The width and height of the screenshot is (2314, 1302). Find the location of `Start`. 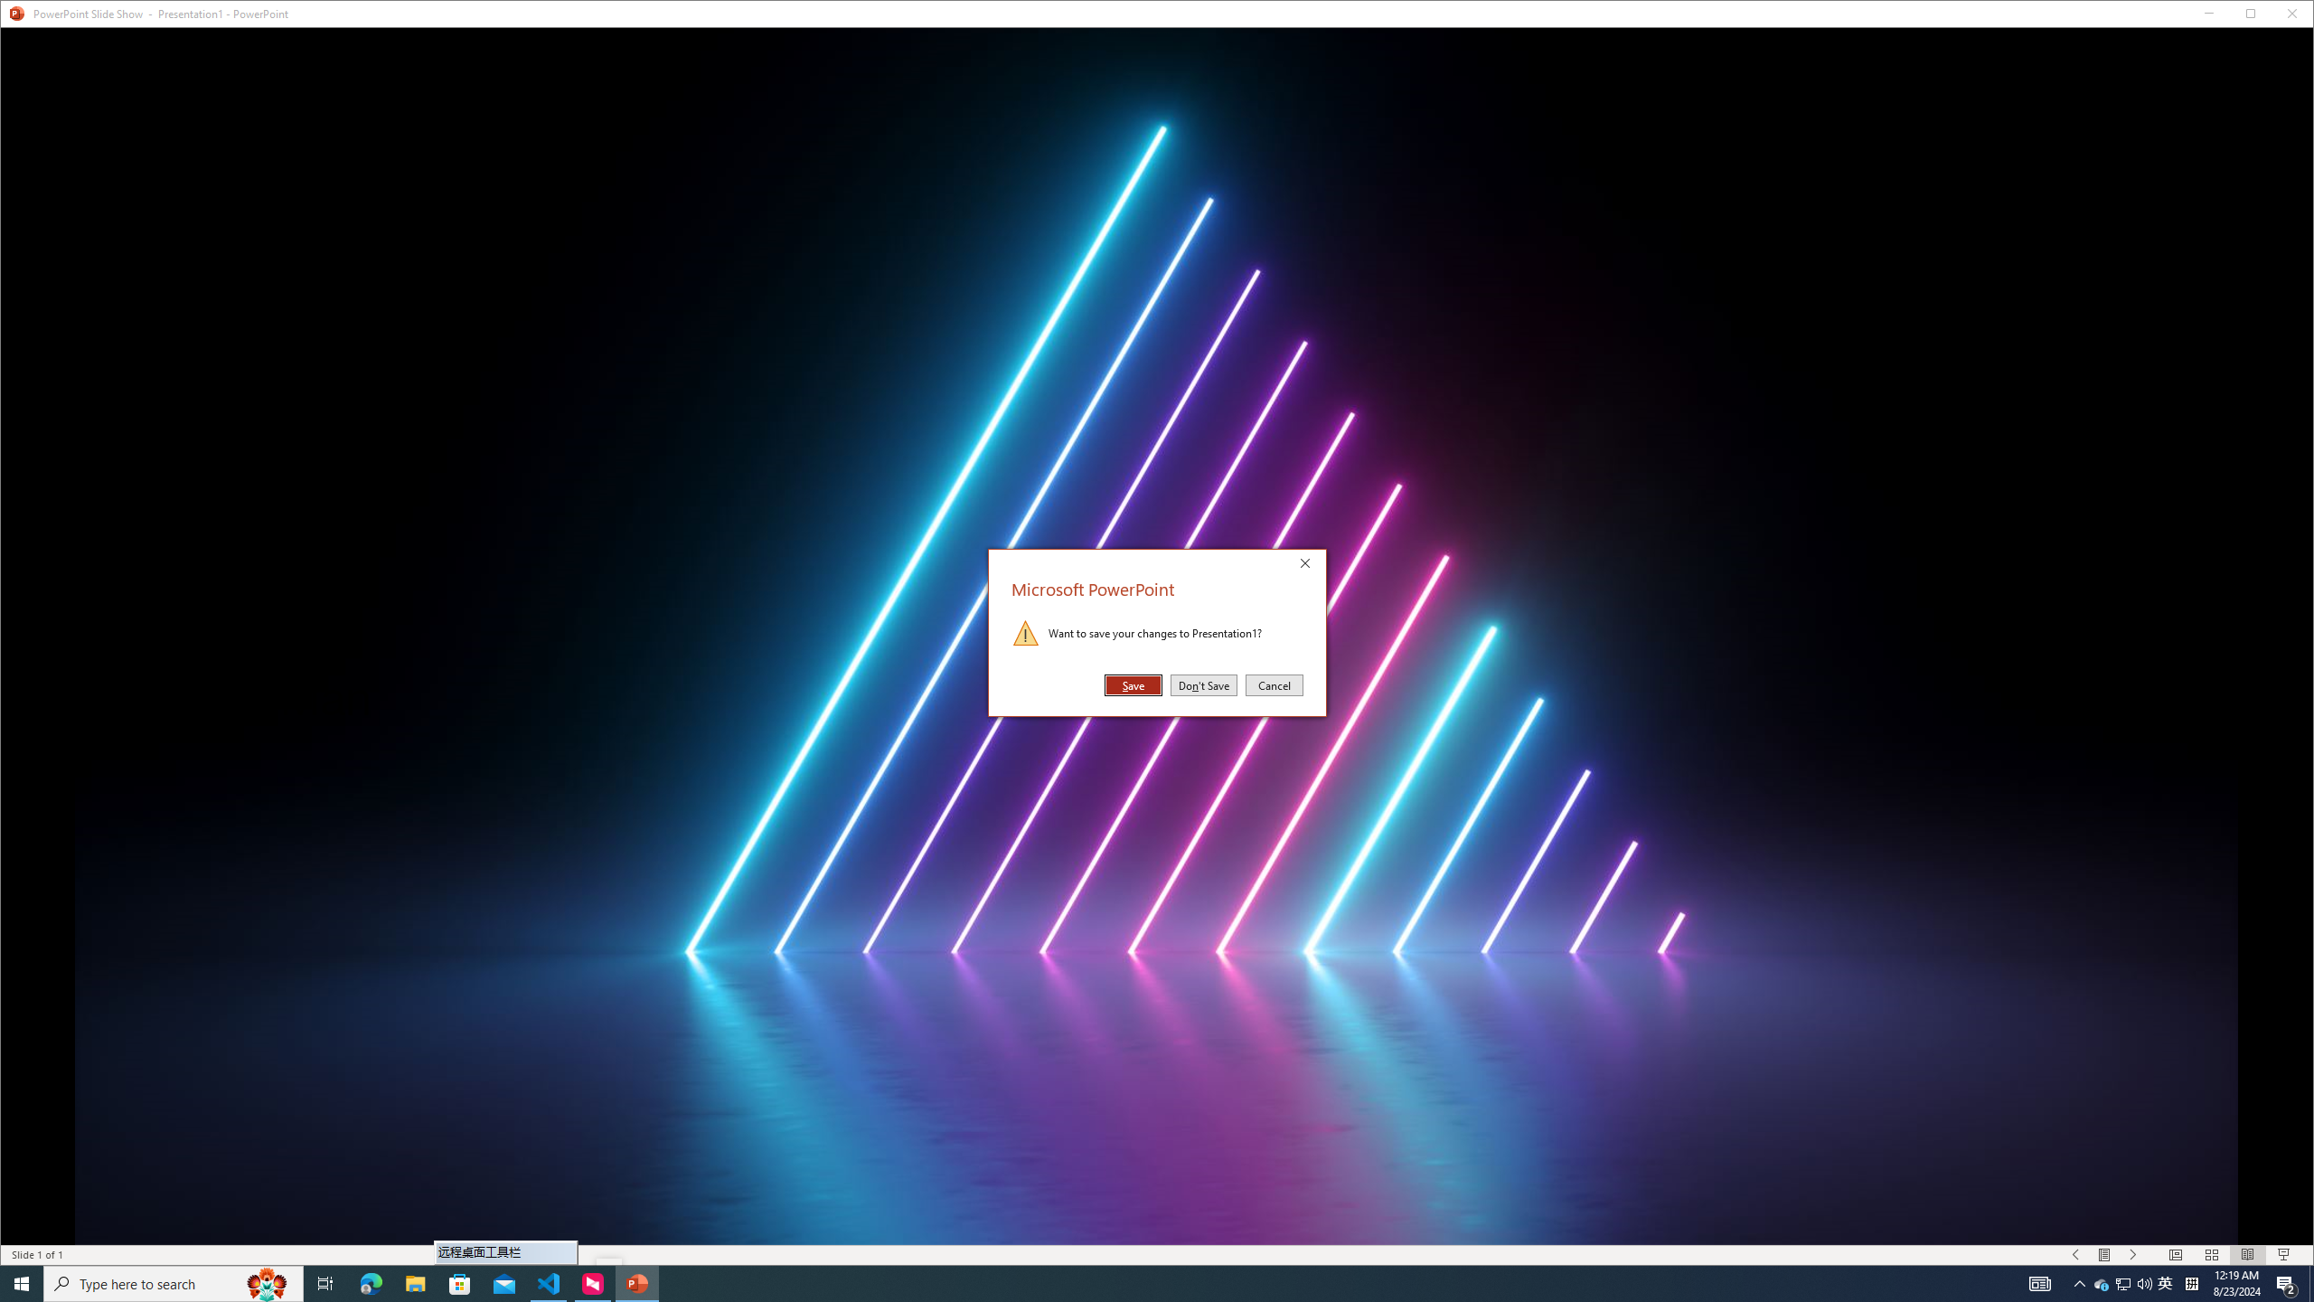

Start is located at coordinates (2276, 17).